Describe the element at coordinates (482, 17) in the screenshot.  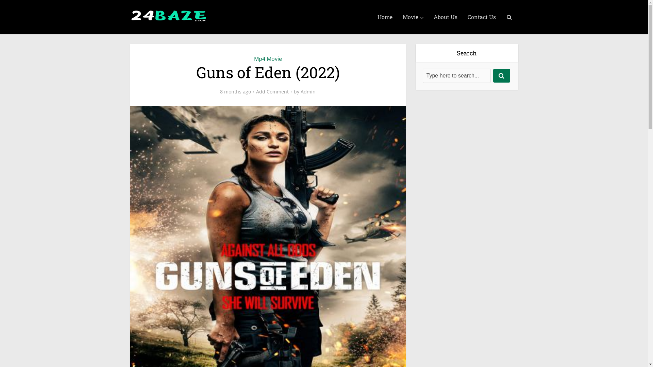
I see `Contact Us` at that location.